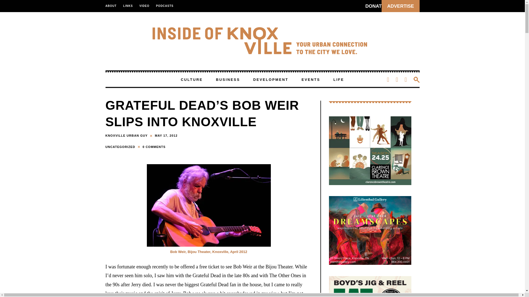 This screenshot has width=529, height=297. What do you see at coordinates (126, 135) in the screenshot?
I see `KNOXVILLE URBAN GUY` at bounding box center [126, 135].